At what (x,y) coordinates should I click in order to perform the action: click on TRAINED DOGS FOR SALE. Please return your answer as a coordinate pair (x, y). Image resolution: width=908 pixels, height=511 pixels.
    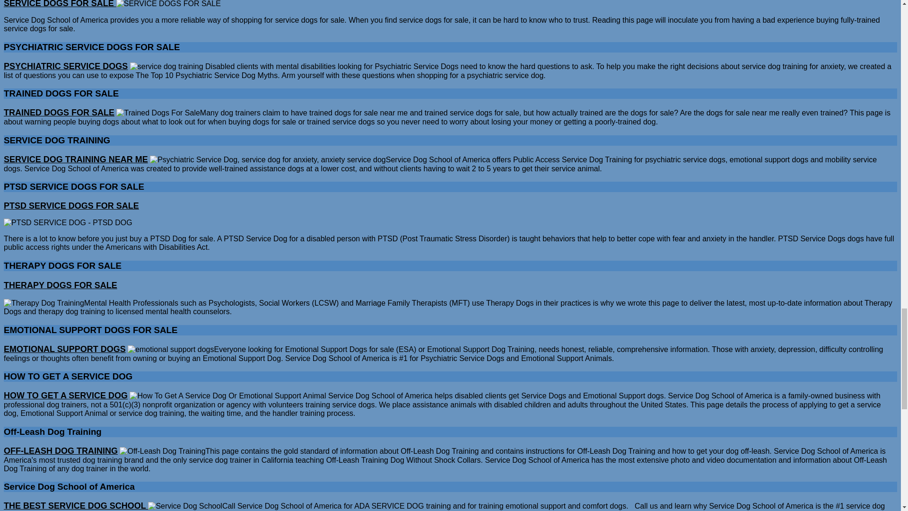
    Looking at the image, I should click on (59, 113).